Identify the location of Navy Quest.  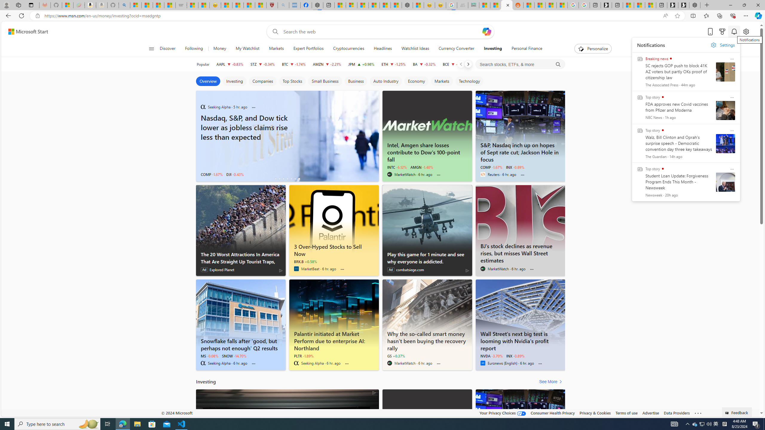
(462, 5).